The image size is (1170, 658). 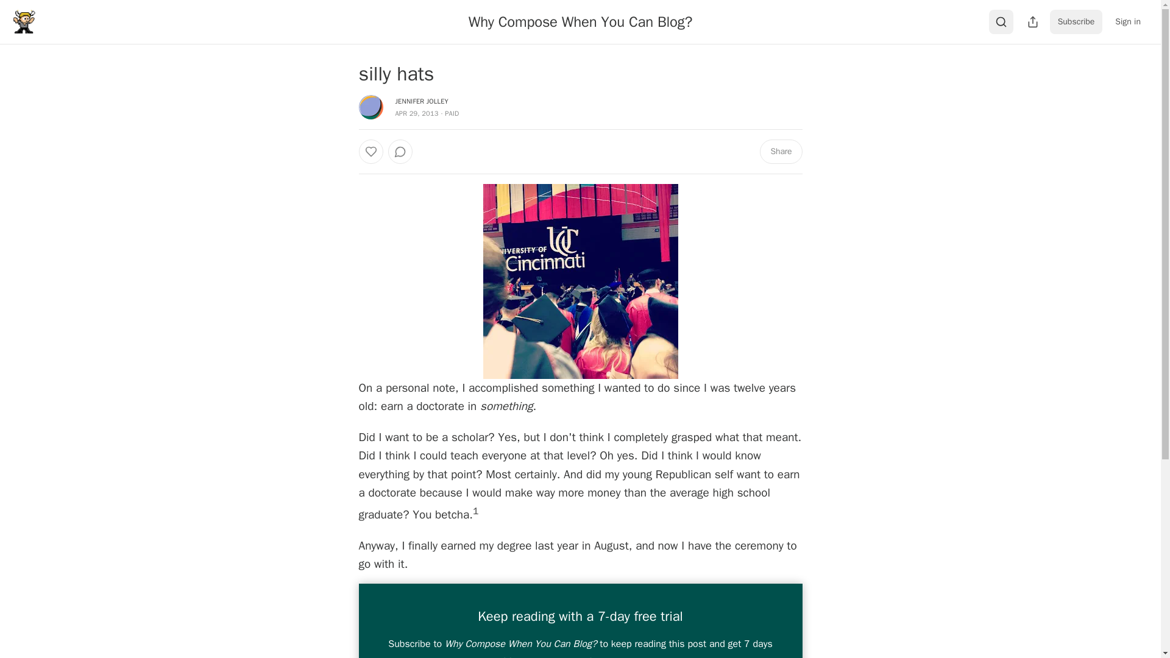 I want to click on Subscribe, so click(x=1076, y=22).